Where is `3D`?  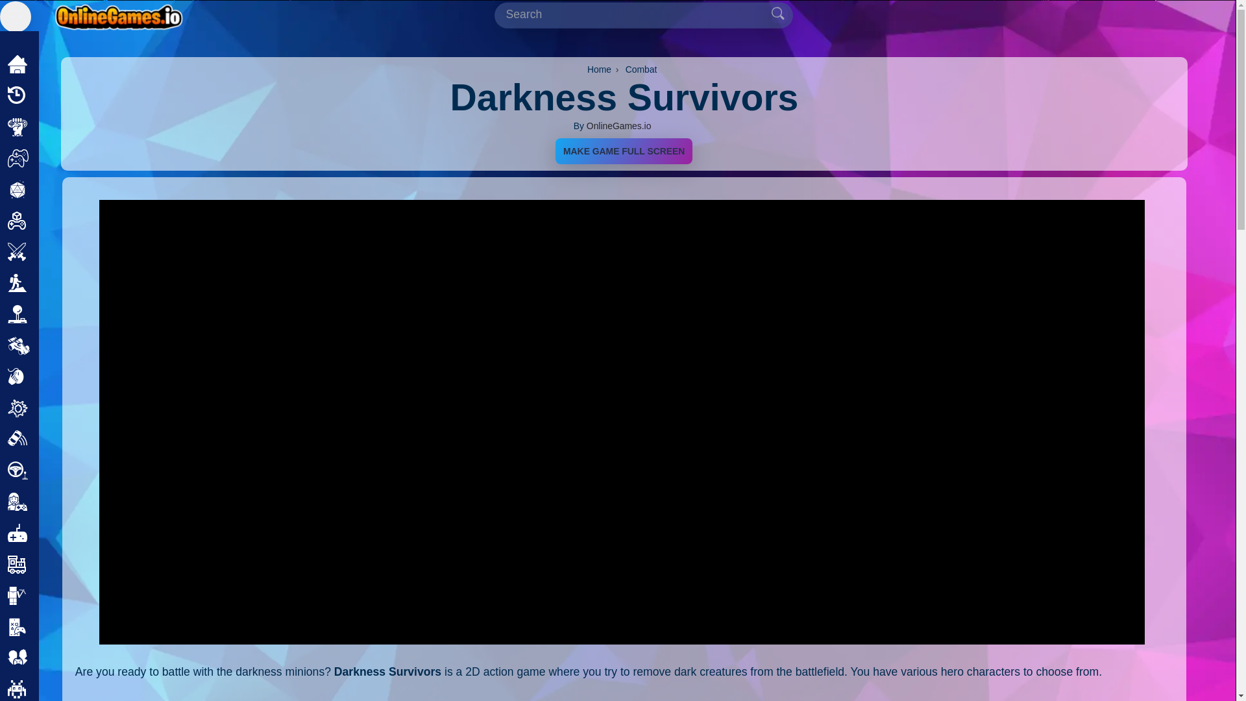 3D is located at coordinates (45, 221).